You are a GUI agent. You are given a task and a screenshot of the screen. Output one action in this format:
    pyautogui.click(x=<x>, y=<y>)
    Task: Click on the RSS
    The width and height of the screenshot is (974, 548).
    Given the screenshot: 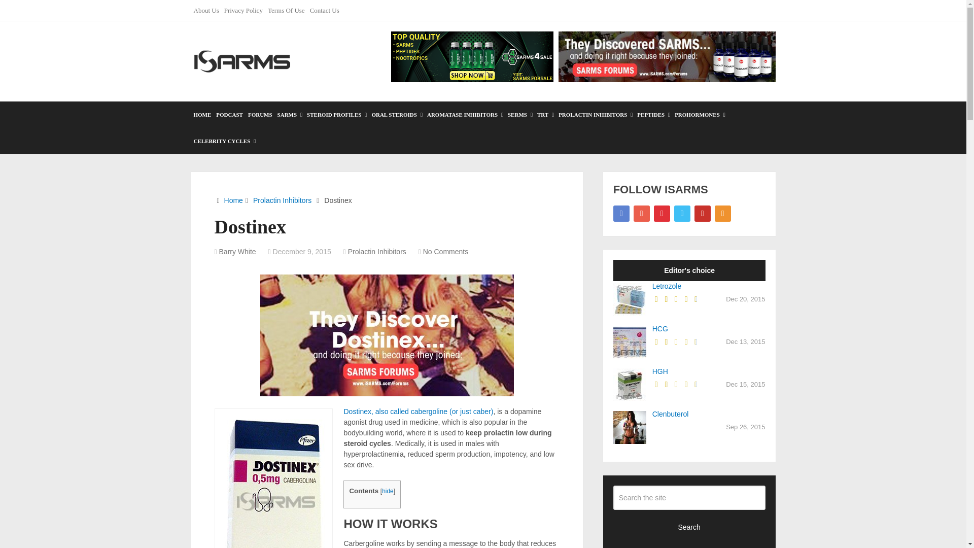 What is the action you would take?
    pyautogui.click(x=723, y=214)
    